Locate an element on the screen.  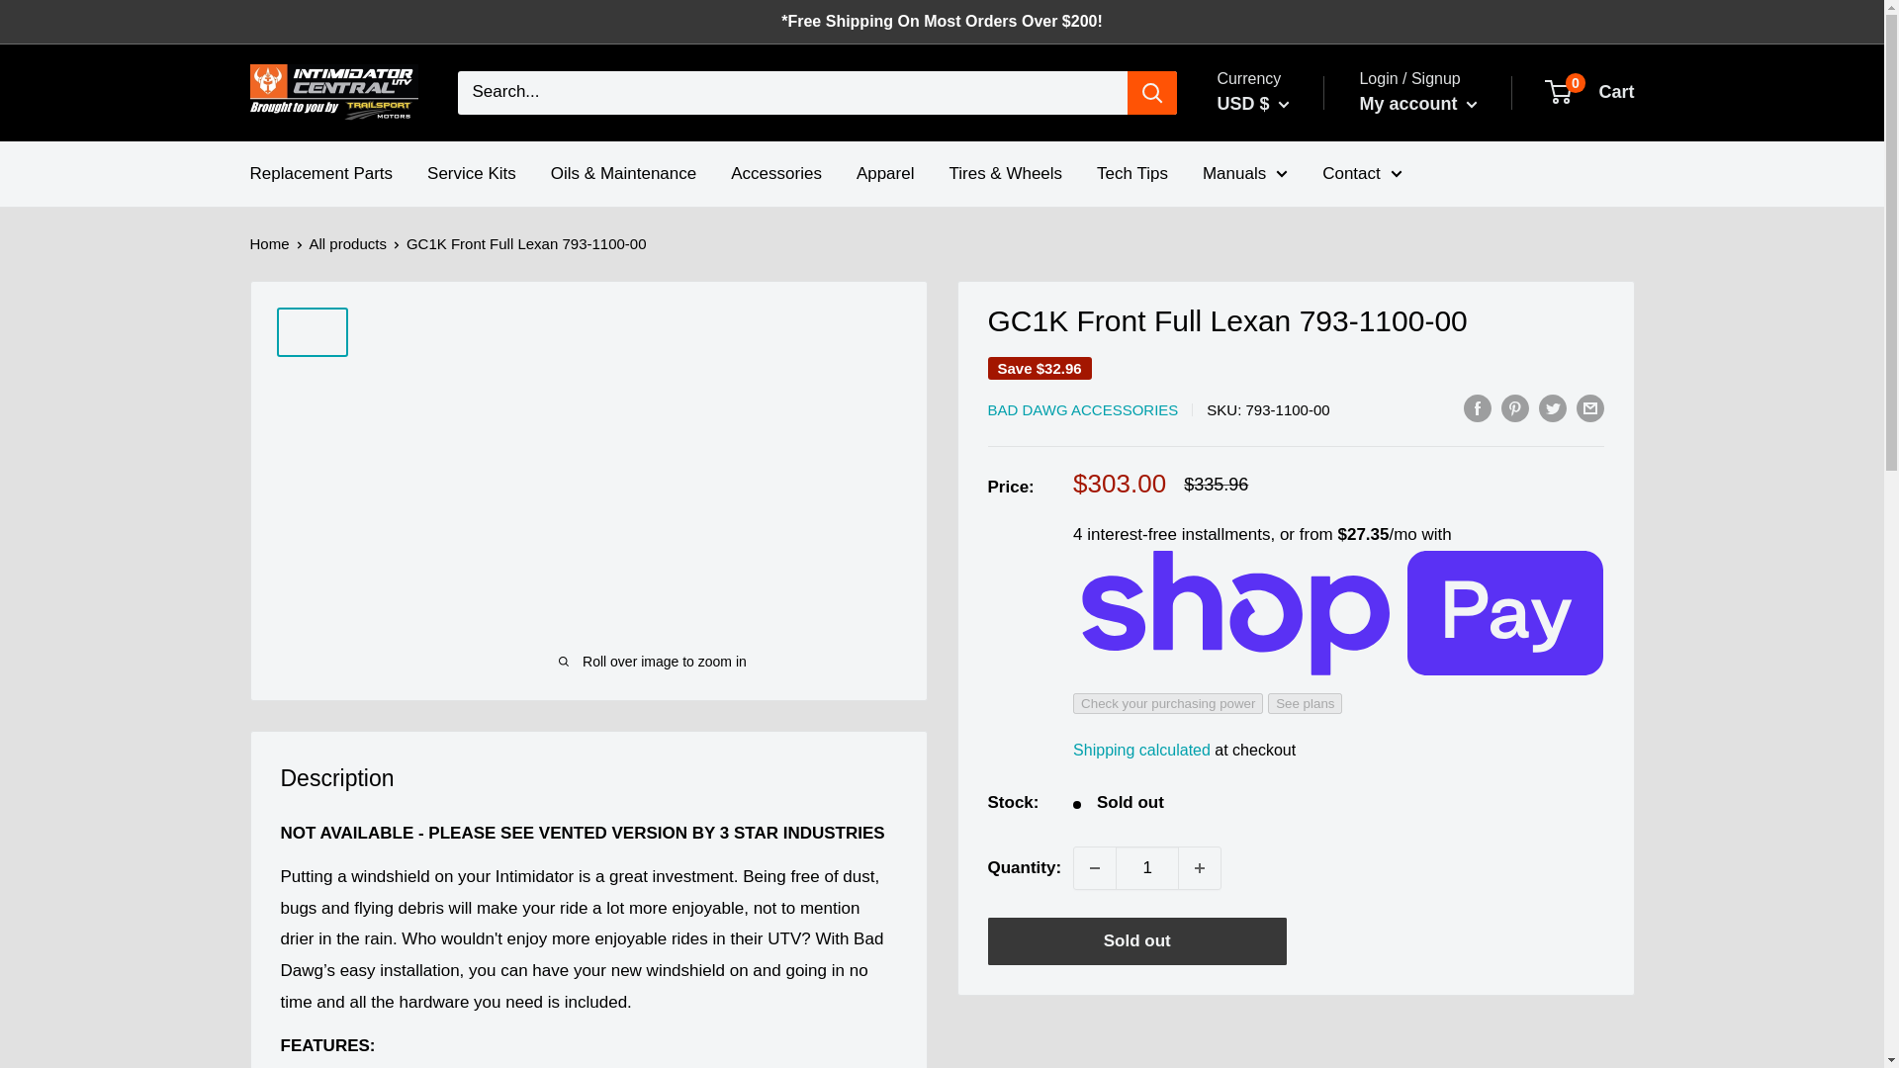
My account is located at coordinates (1418, 105).